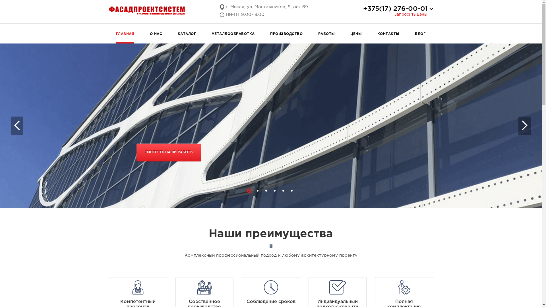  Describe the element at coordinates (266, 191) in the screenshot. I see `3` at that location.